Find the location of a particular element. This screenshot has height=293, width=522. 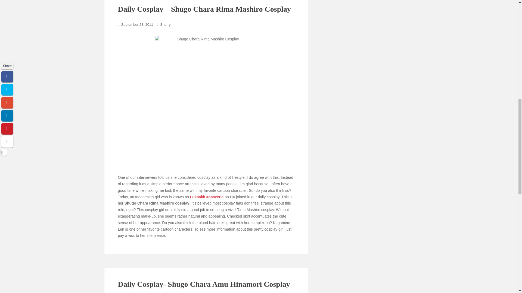

Daily Cosplay- Shugo Chara Amu Hinamori Cosplay is located at coordinates (204, 284).